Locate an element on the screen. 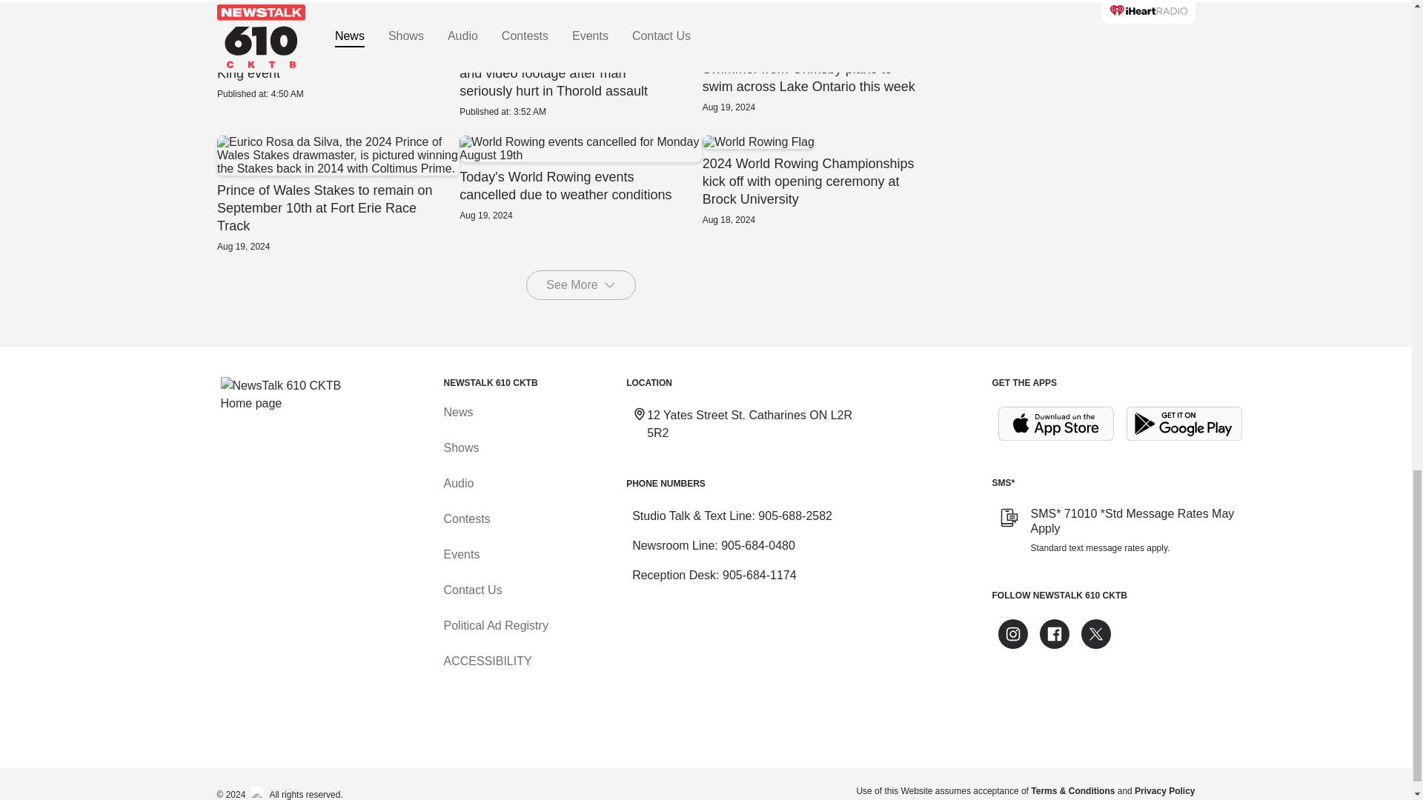  Contests is located at coordinates (465, 519).